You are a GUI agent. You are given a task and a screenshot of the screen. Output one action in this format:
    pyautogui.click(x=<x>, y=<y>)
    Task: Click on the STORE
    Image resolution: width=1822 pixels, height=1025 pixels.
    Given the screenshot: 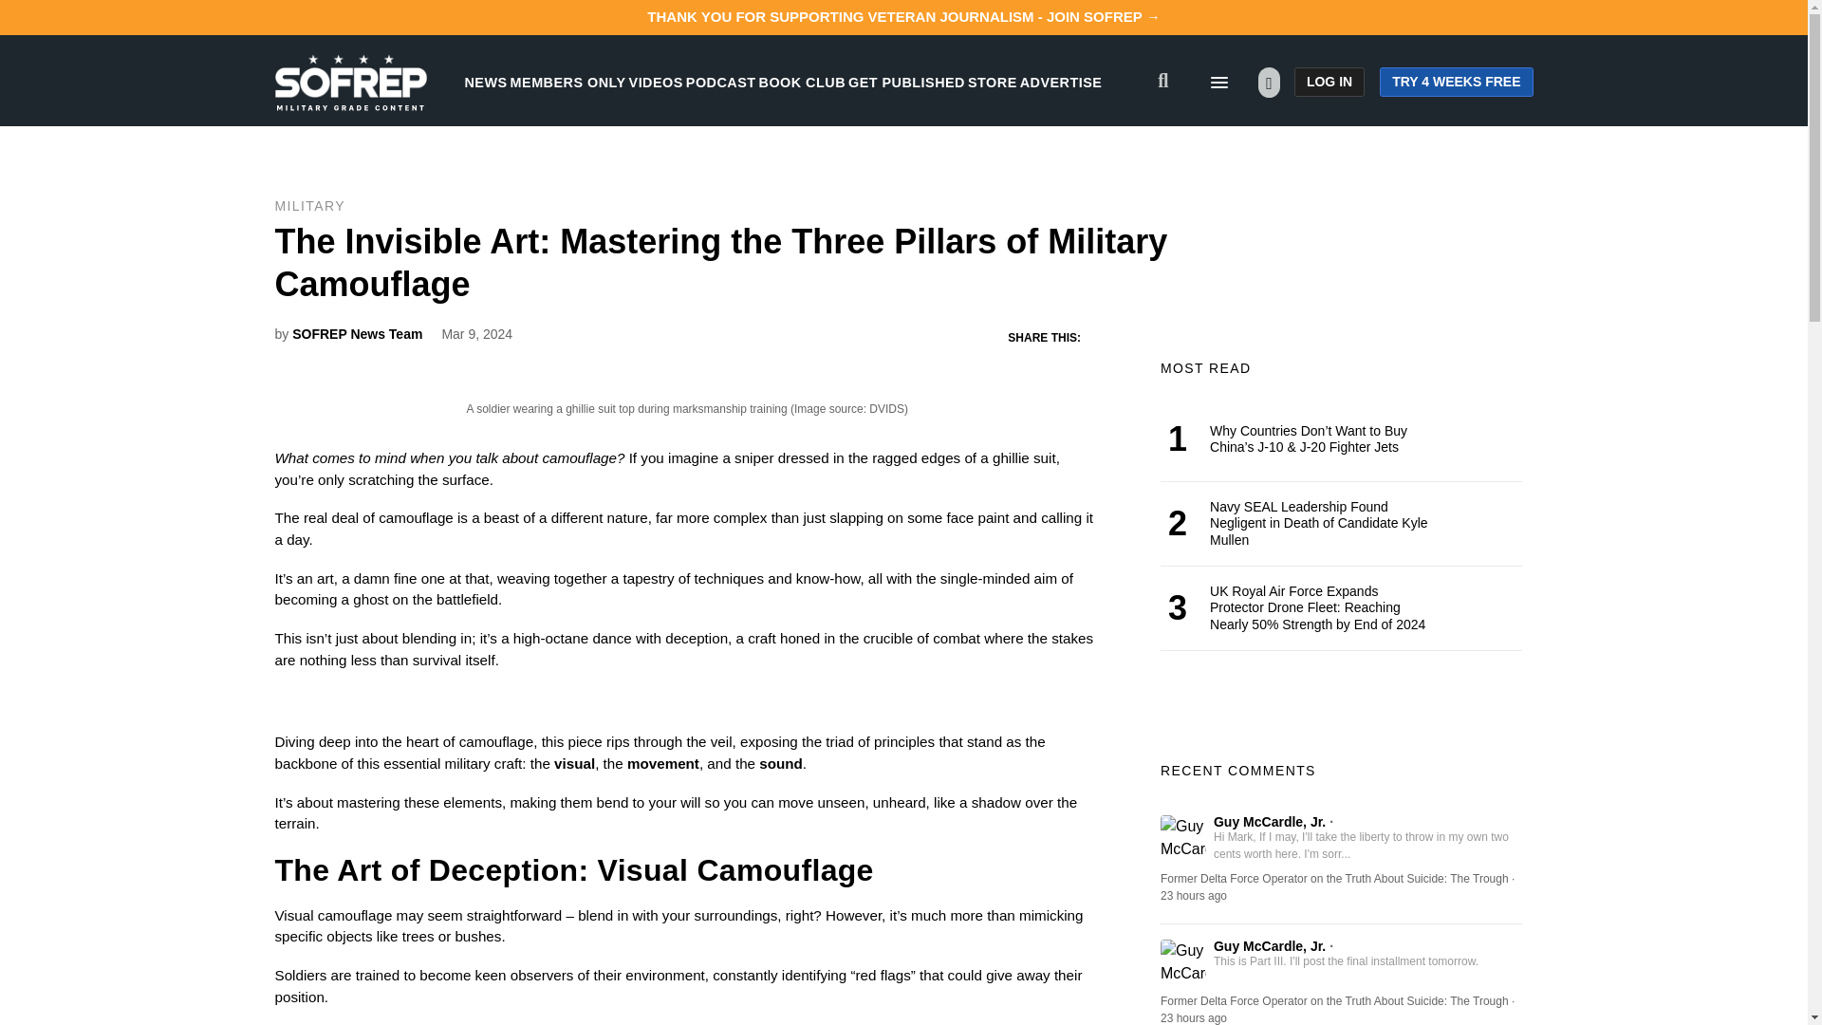 What is the action you would take?
    pyautogui.click(x=992, y=82)
    